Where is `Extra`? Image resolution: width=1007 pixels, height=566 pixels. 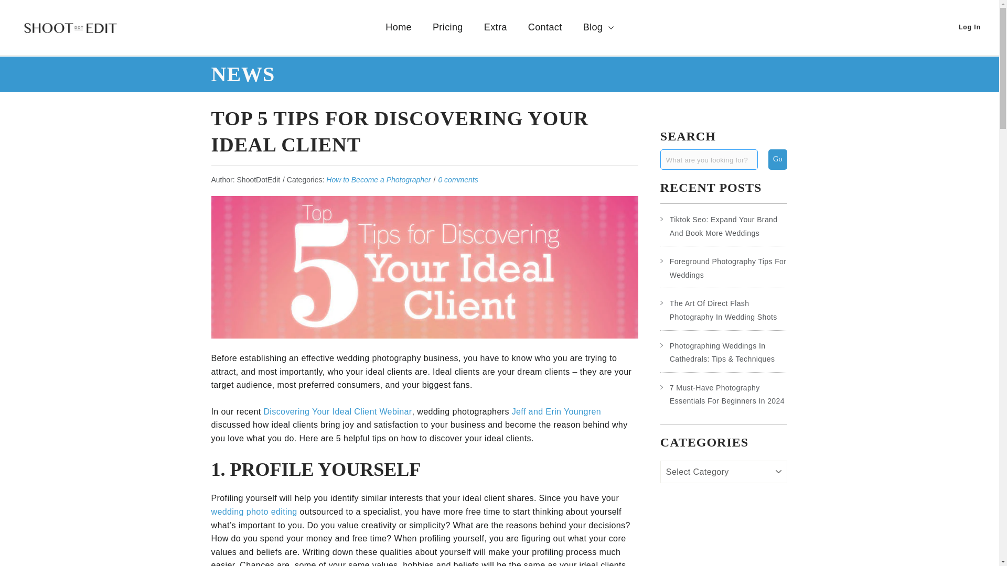 Extra is located at coordinates (495, 27).